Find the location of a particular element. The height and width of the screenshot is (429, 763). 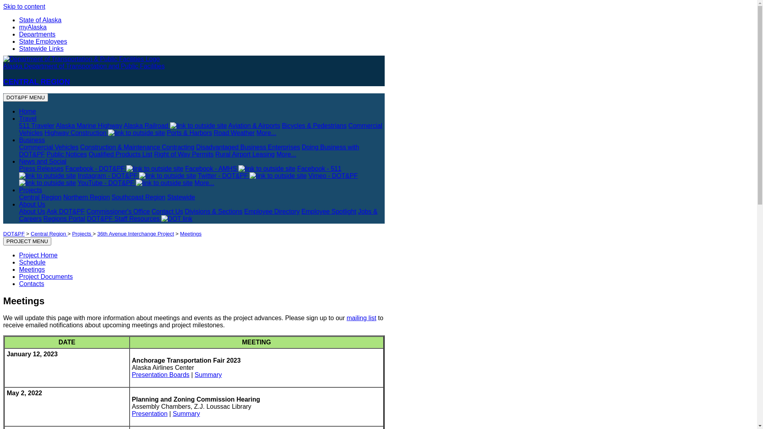

Schedule is located at coordinates (33, 262).